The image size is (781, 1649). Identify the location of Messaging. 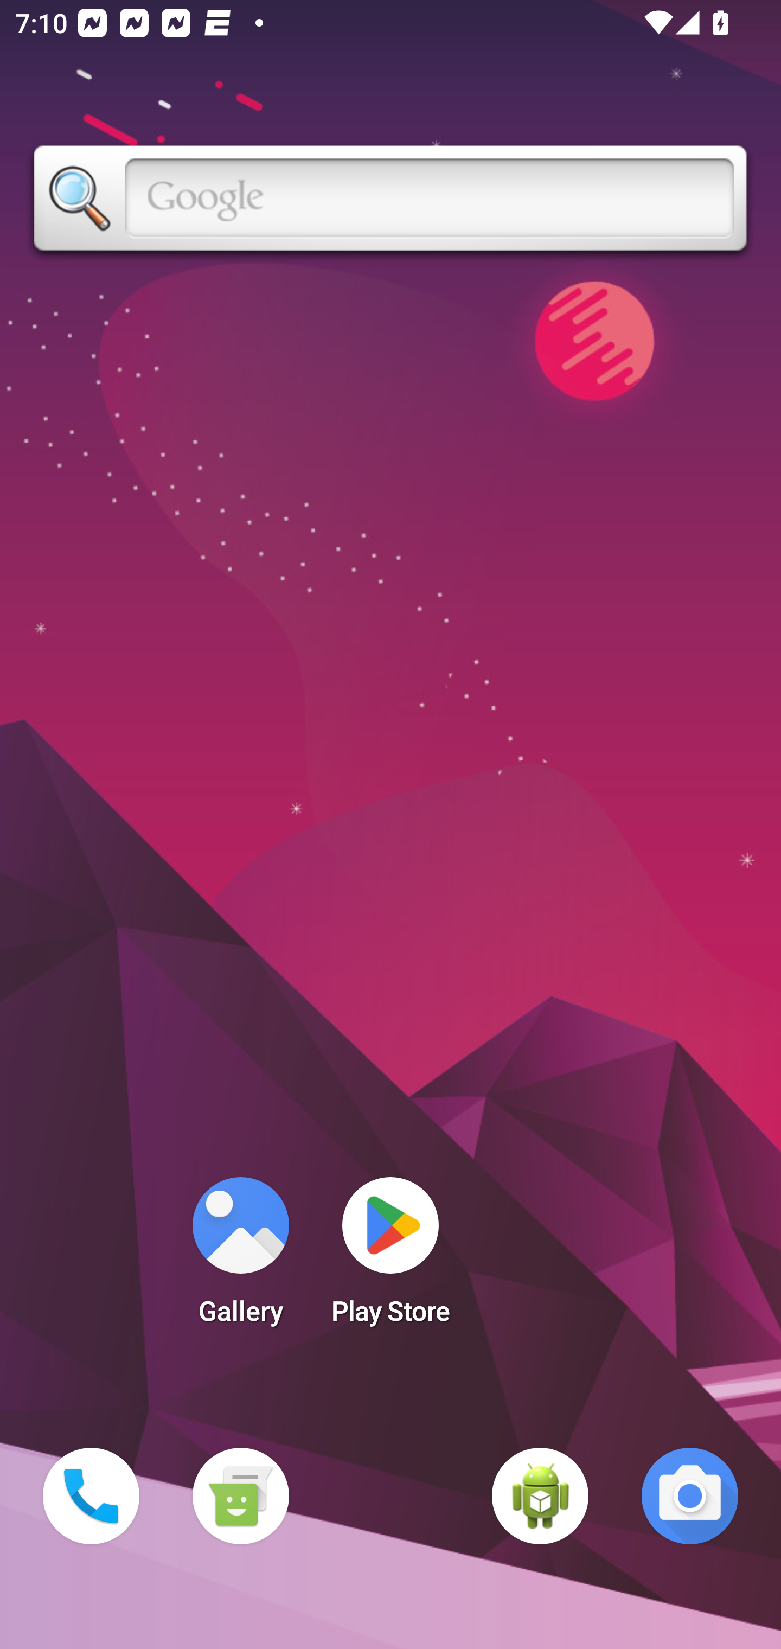
(240, 1496).